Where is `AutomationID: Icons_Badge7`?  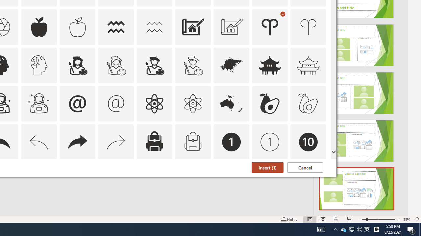
AutomationID: Icons_Badge7 is located at coordinates (116, 180).